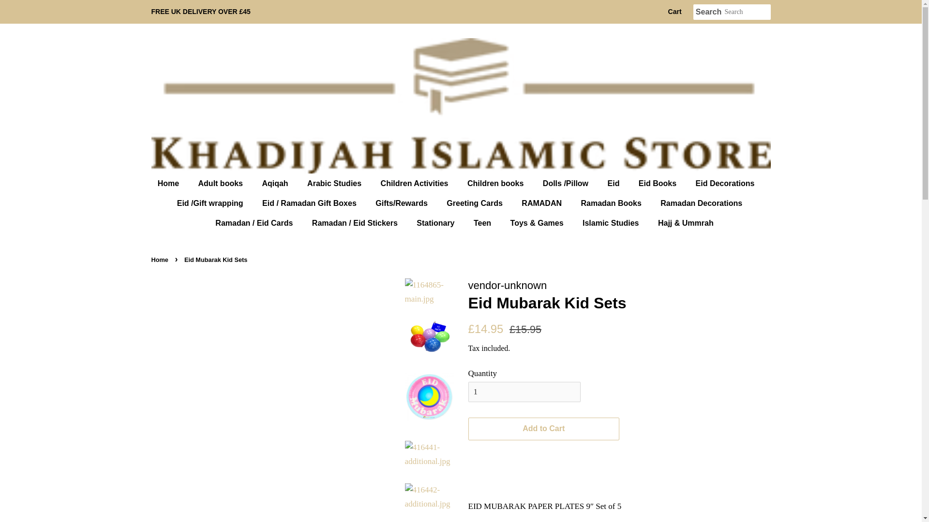 Image resolution: width=929 pixels, height=522 pixels. I want to click on Arabic Studies, so click(335, 183).